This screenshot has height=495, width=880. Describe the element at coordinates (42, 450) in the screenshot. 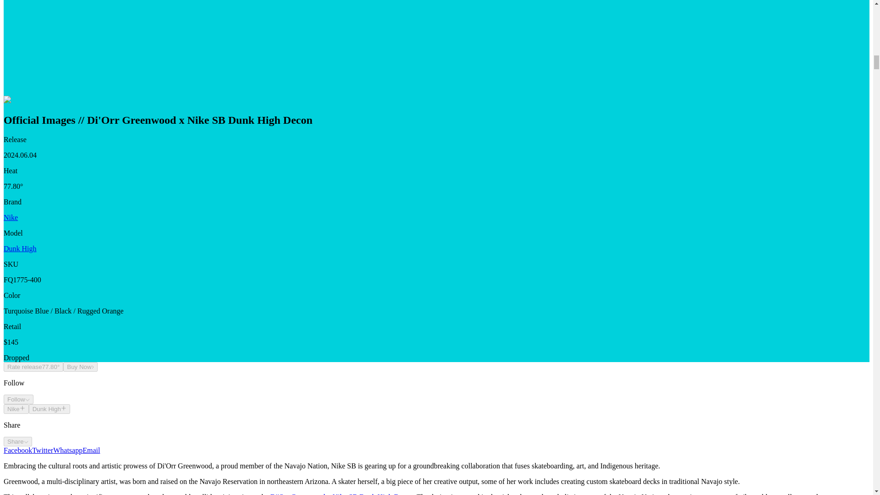

I see `Twitter` at that location.